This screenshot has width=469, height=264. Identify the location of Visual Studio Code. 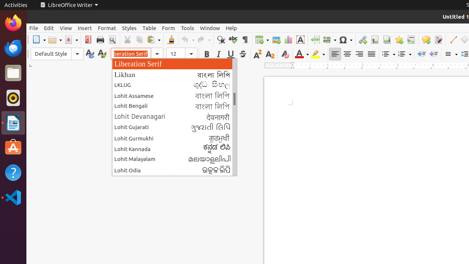
(13, 197).